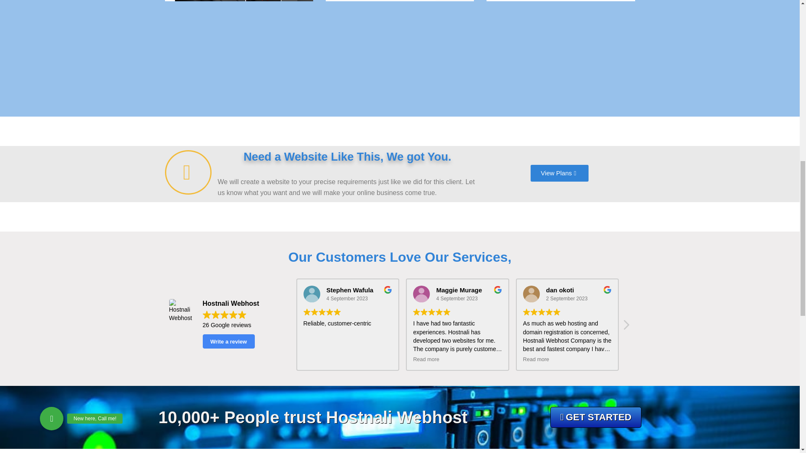  Describe the element at coordinates (182, 312) in the screenshot. I see `Technology Sage Website 4` at that location.